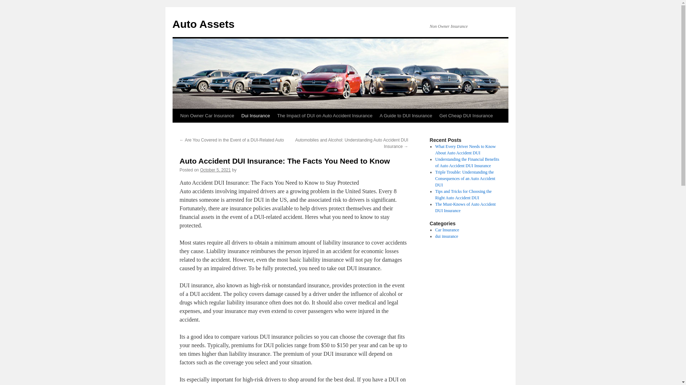 Image resolution: width=686 pixels, height=385 pixels. What do you see at coordinates (447, 230) in the screenshot?
I see `Car Insurance` at bounding box center [447, 230].